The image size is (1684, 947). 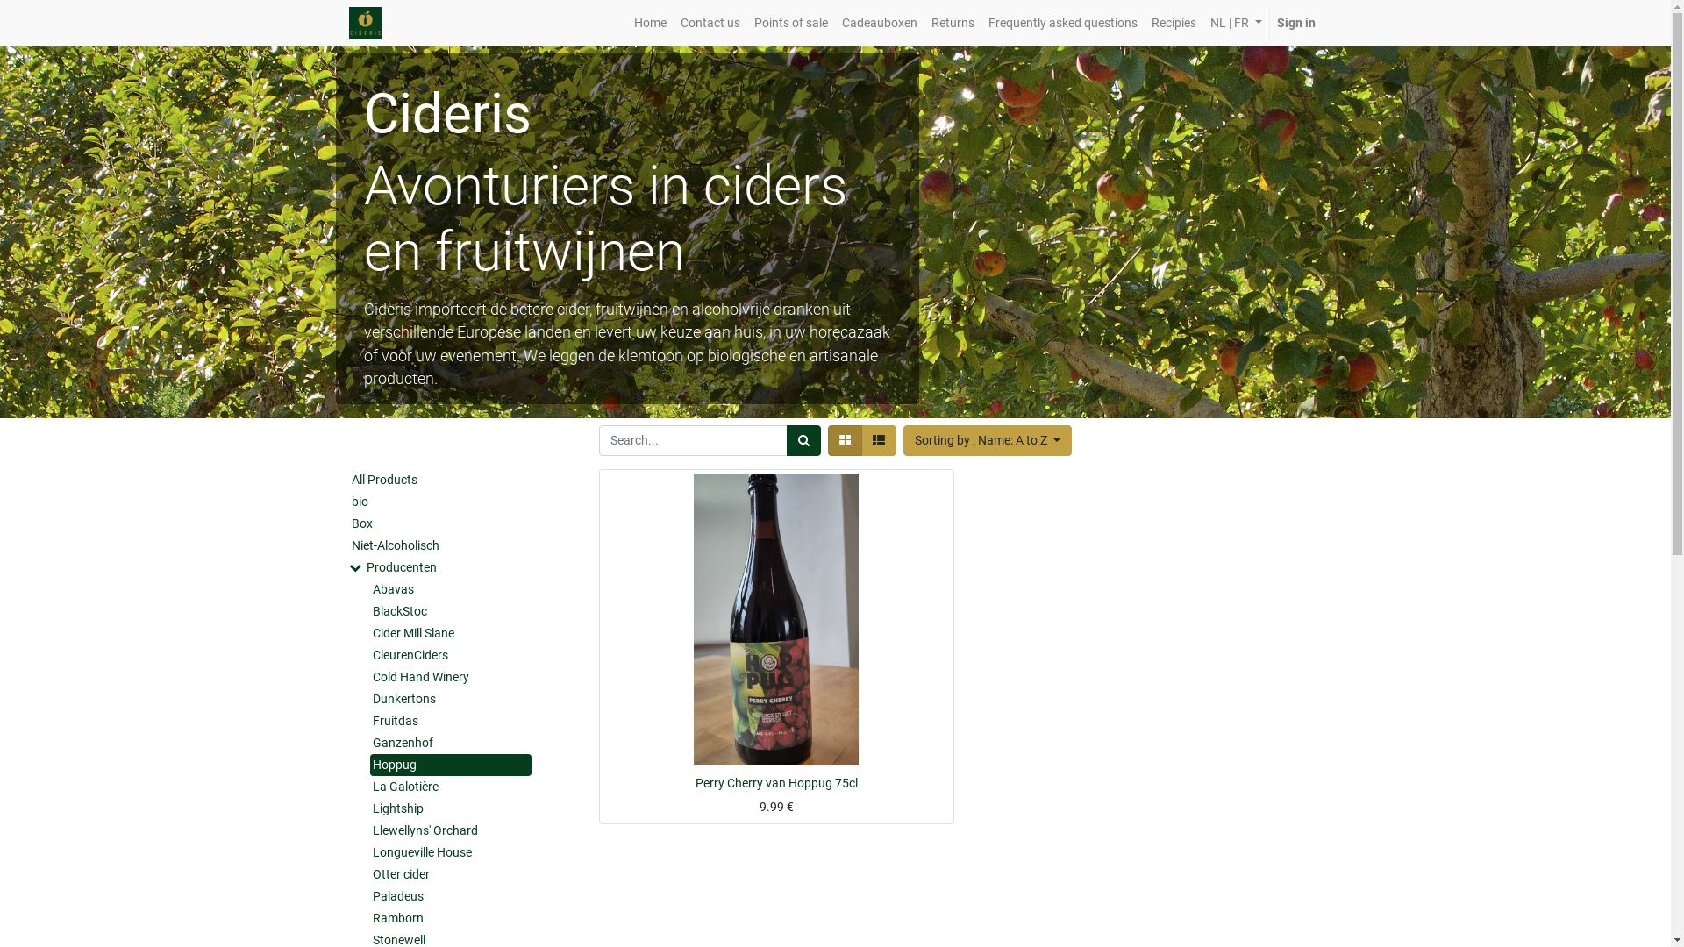 What do you see at coordinates (439, 524) in the screenshot?
I see `Box` at bounding box center [439, 524].